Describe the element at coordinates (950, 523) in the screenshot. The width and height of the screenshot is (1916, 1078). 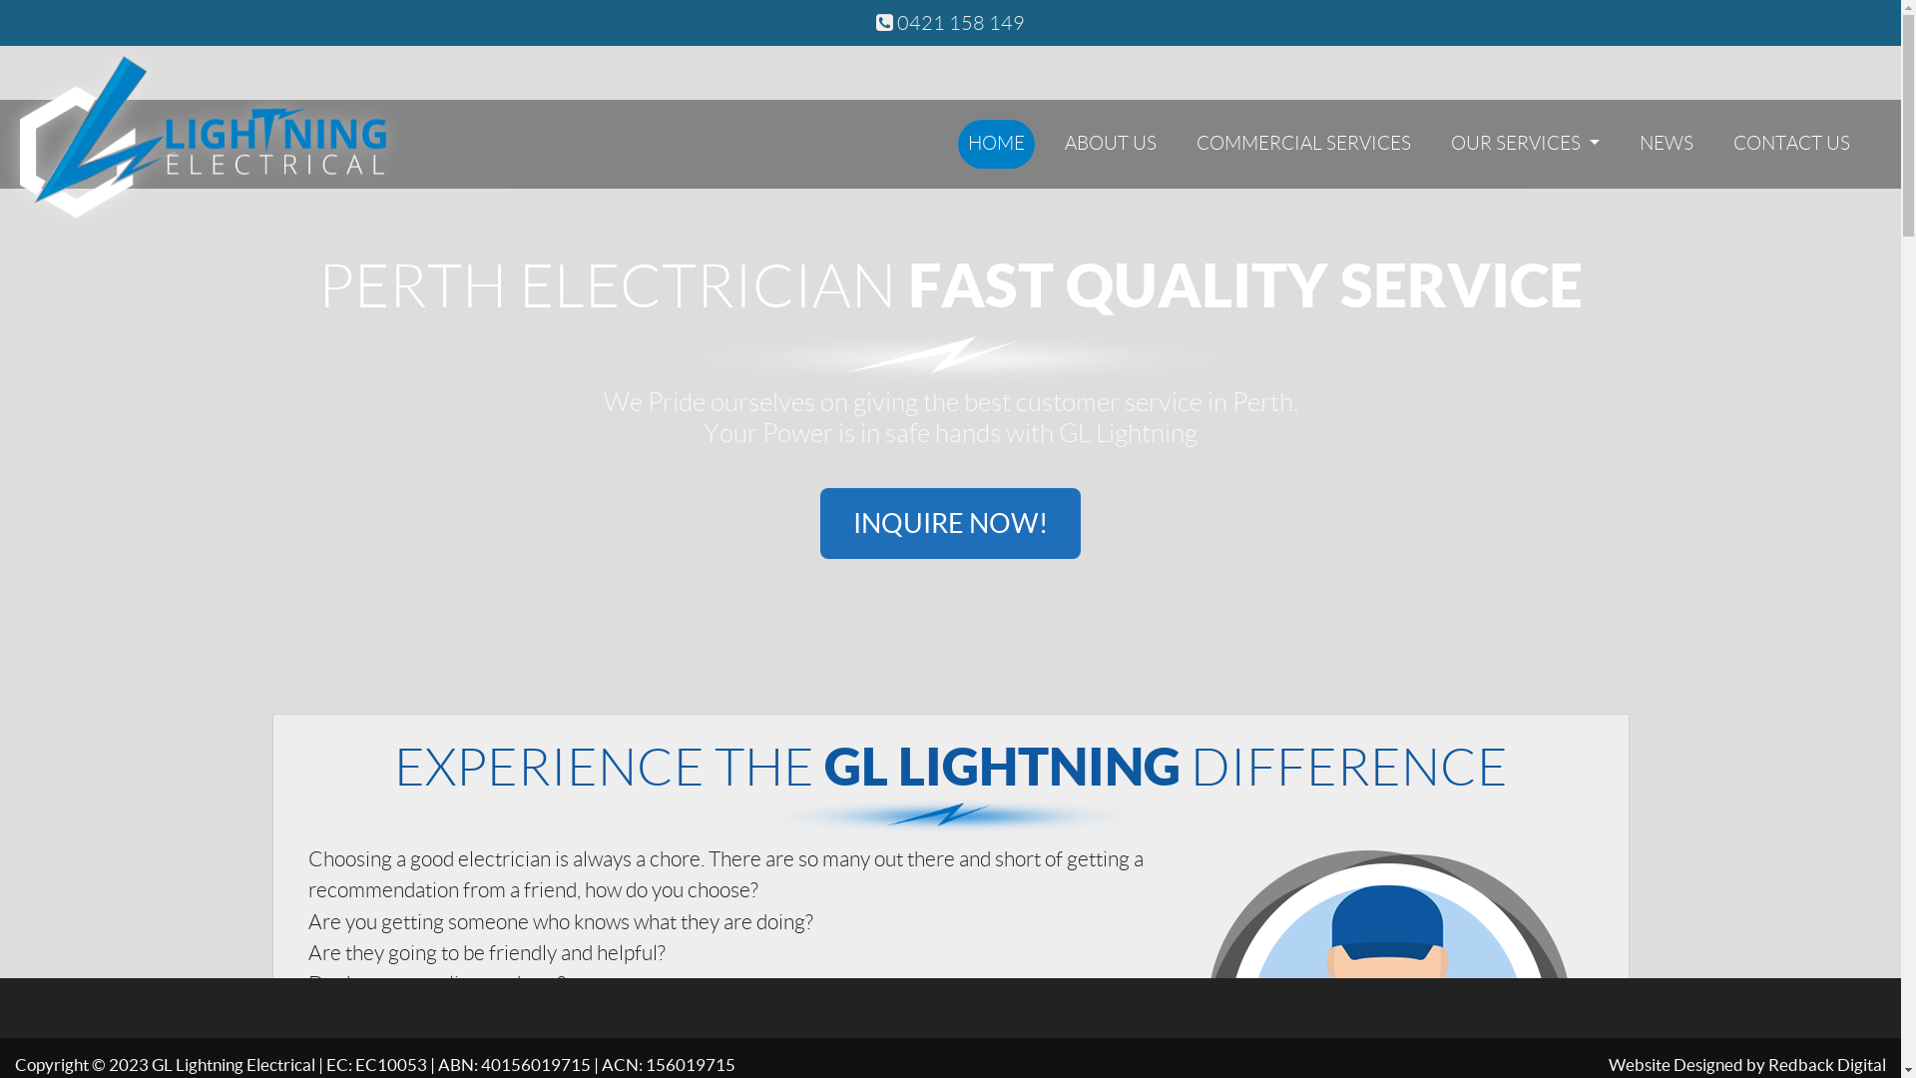
I see `INQUIRE NOW!` at that location.